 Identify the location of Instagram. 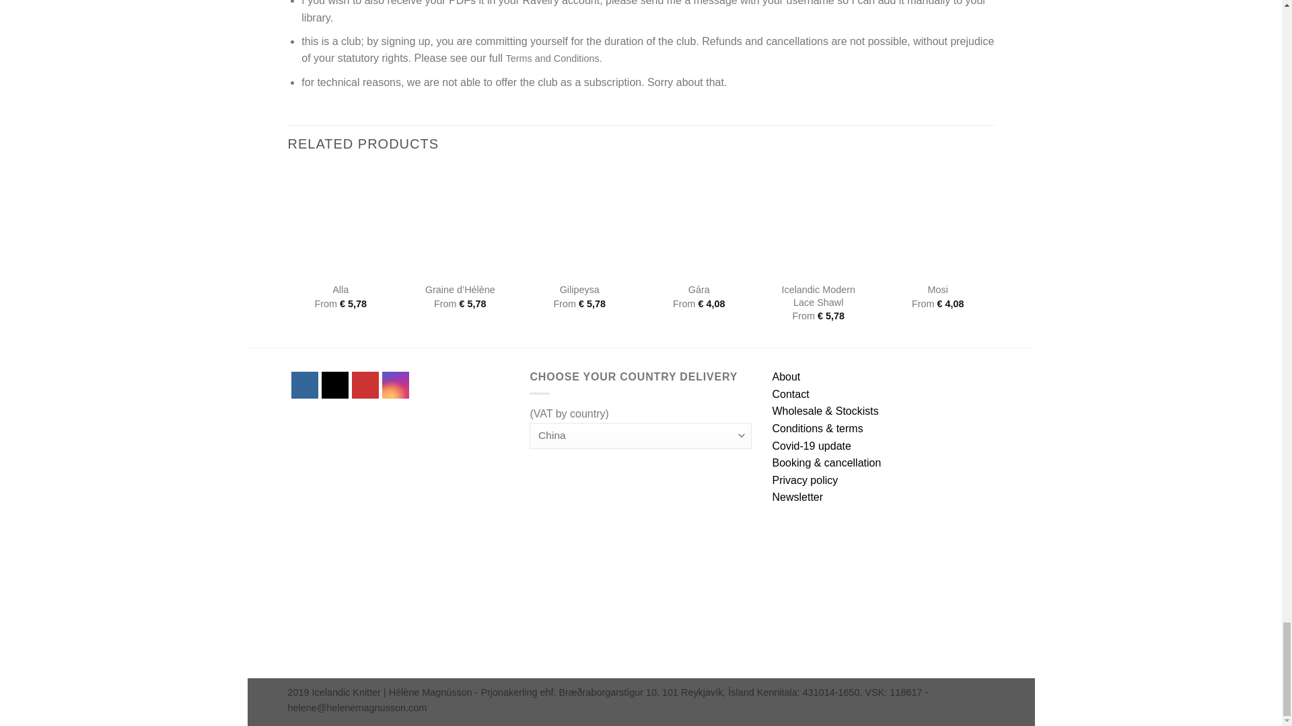
(394, 385).